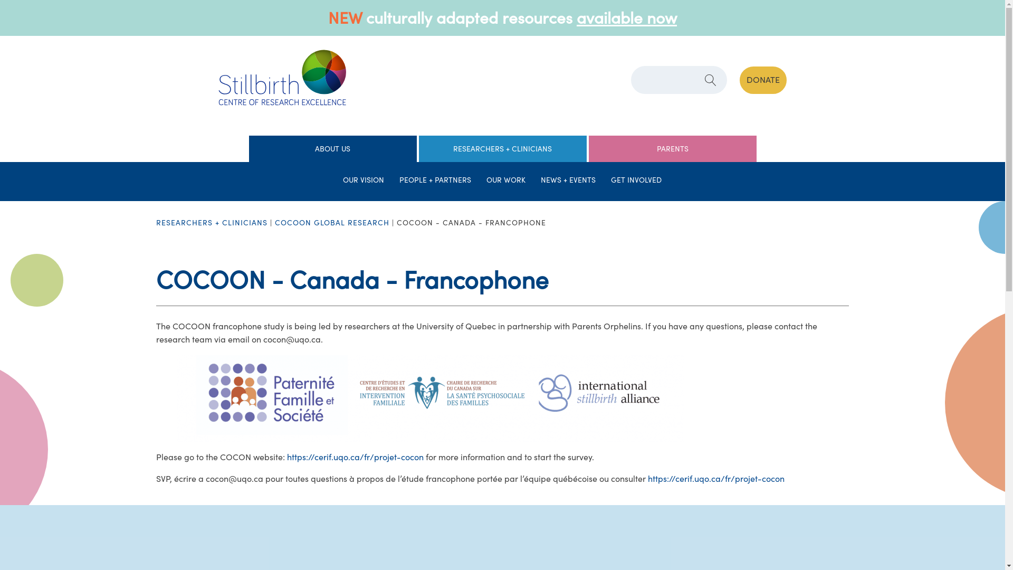  Describe the element at coordinates (672, 150) in the screenshot. I see `PARENTS` at that location.